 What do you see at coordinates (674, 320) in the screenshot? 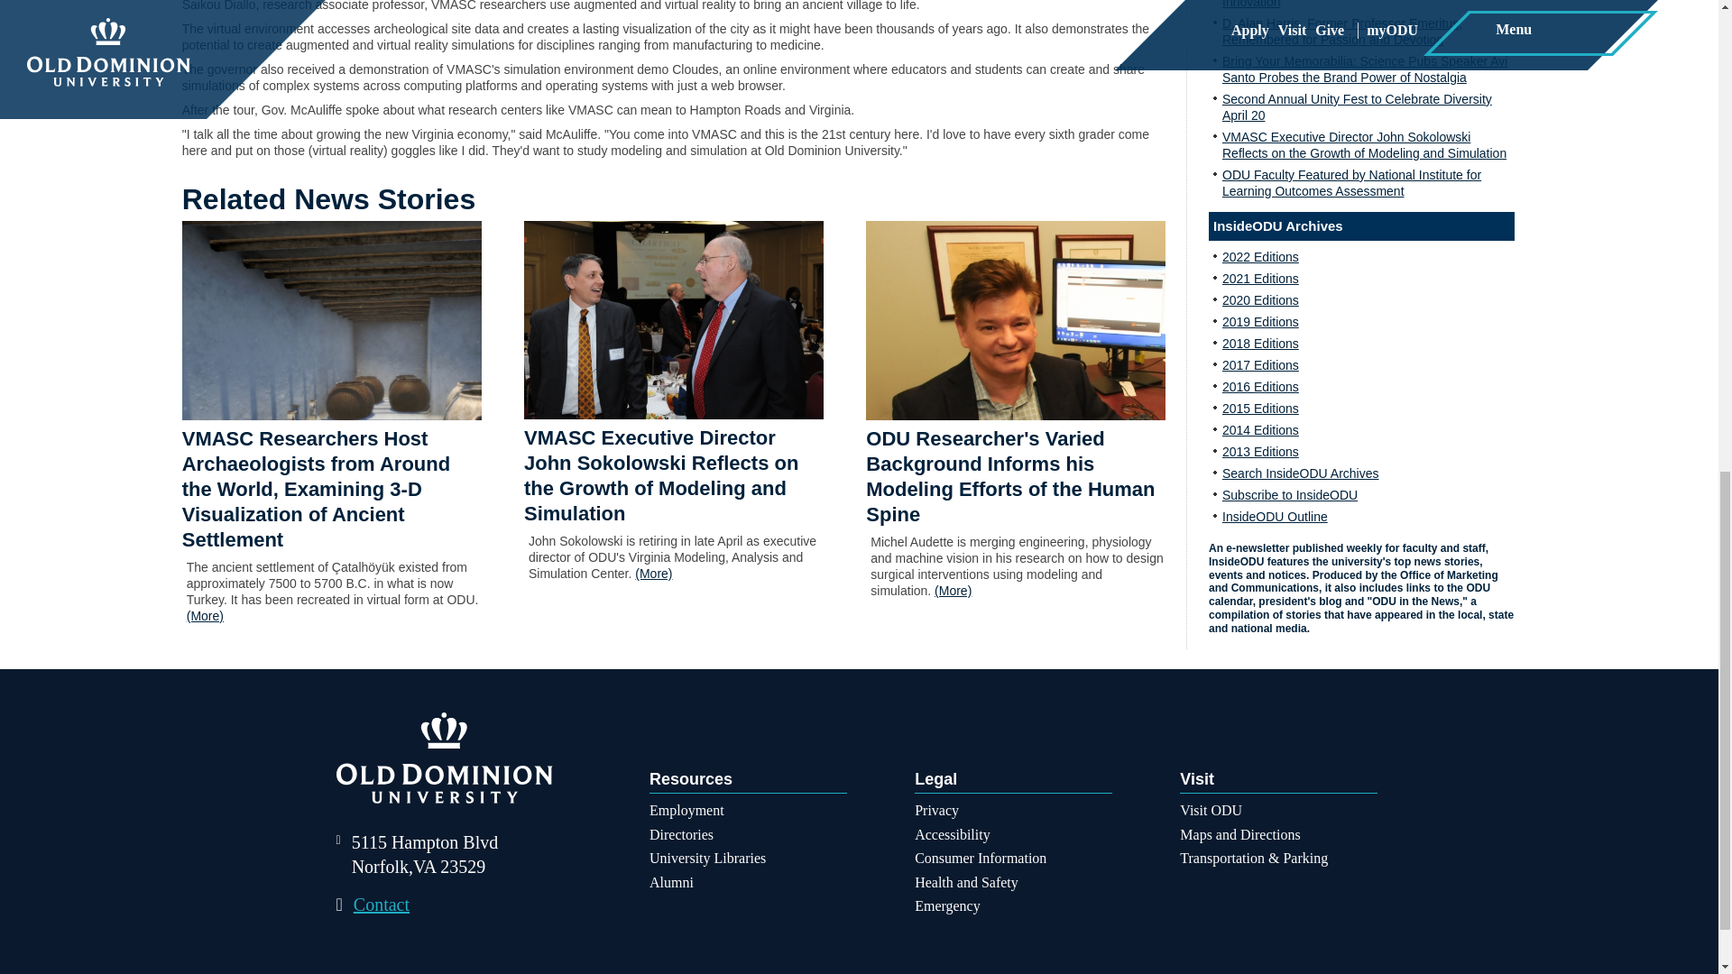
I see `Hampton Roads Economics Forecast` at bounding box center [674, 320].